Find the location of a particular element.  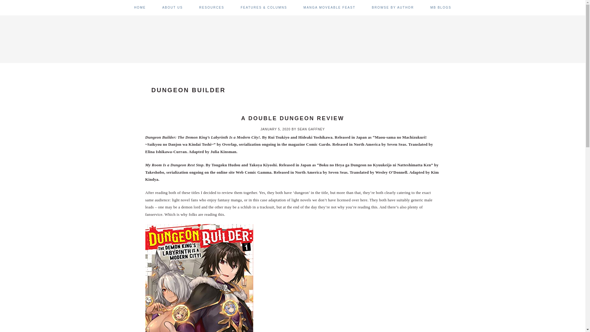

RESOURCES is located at coordinates (211, 7).